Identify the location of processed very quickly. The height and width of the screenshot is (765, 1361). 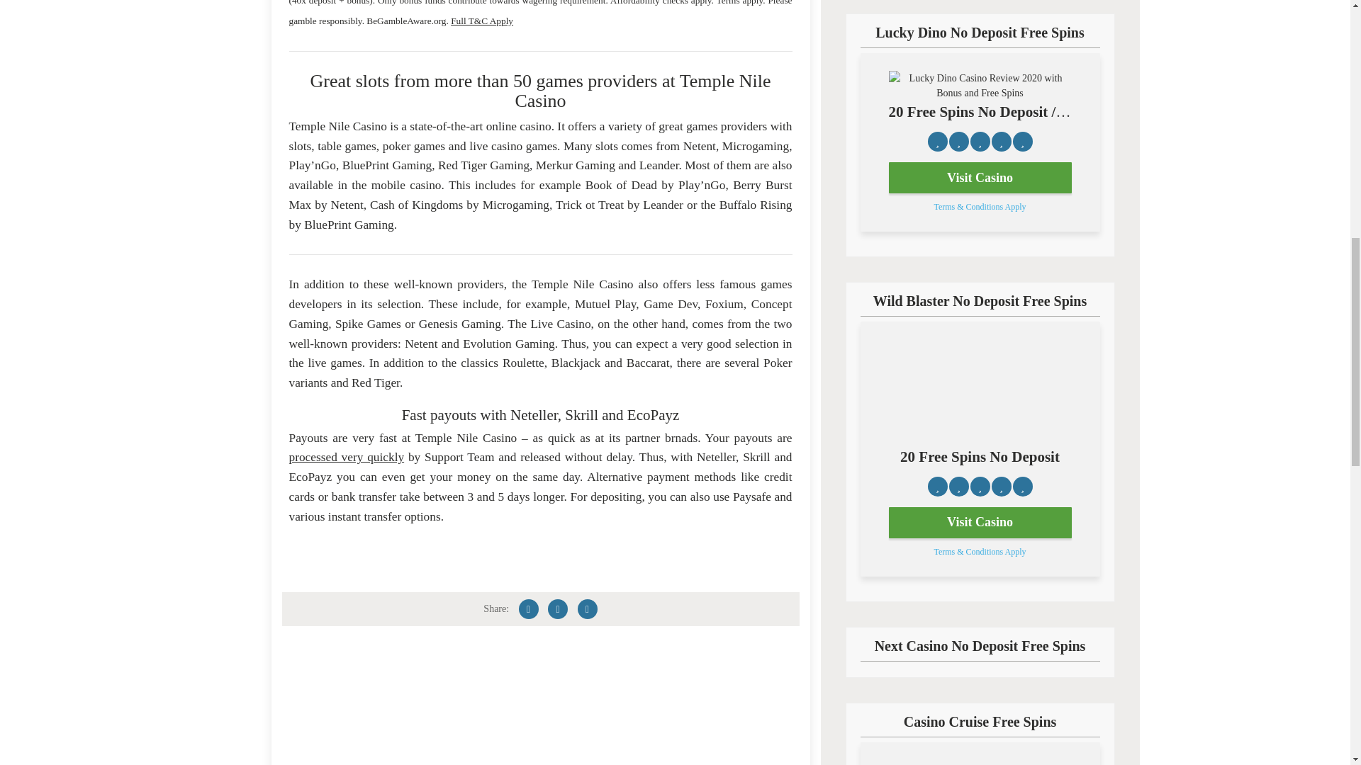
(346, 457).